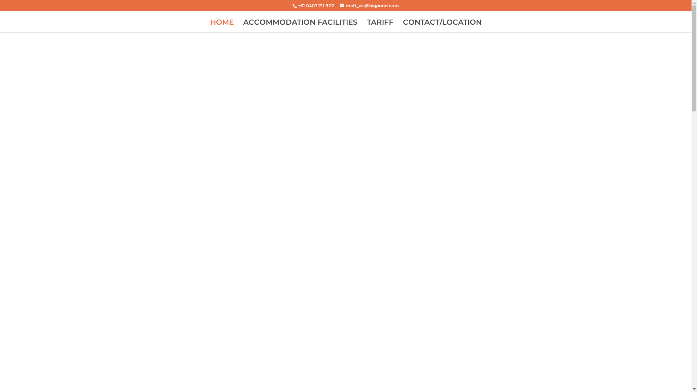 The image size is (697, 392). I want to click on +61 0407 711 902, so click(316, 6).